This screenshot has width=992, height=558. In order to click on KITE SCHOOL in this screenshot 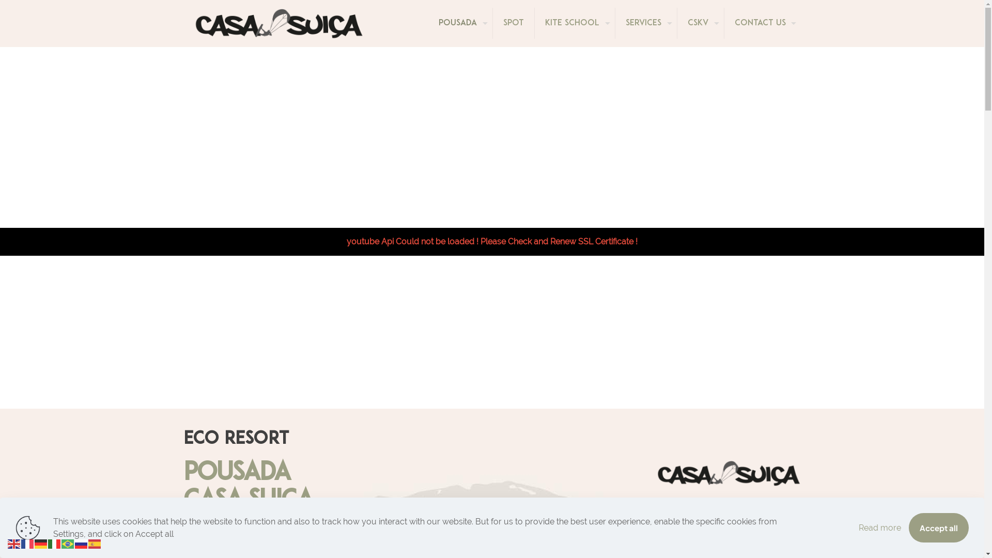, I will do `click(575, 23)`.